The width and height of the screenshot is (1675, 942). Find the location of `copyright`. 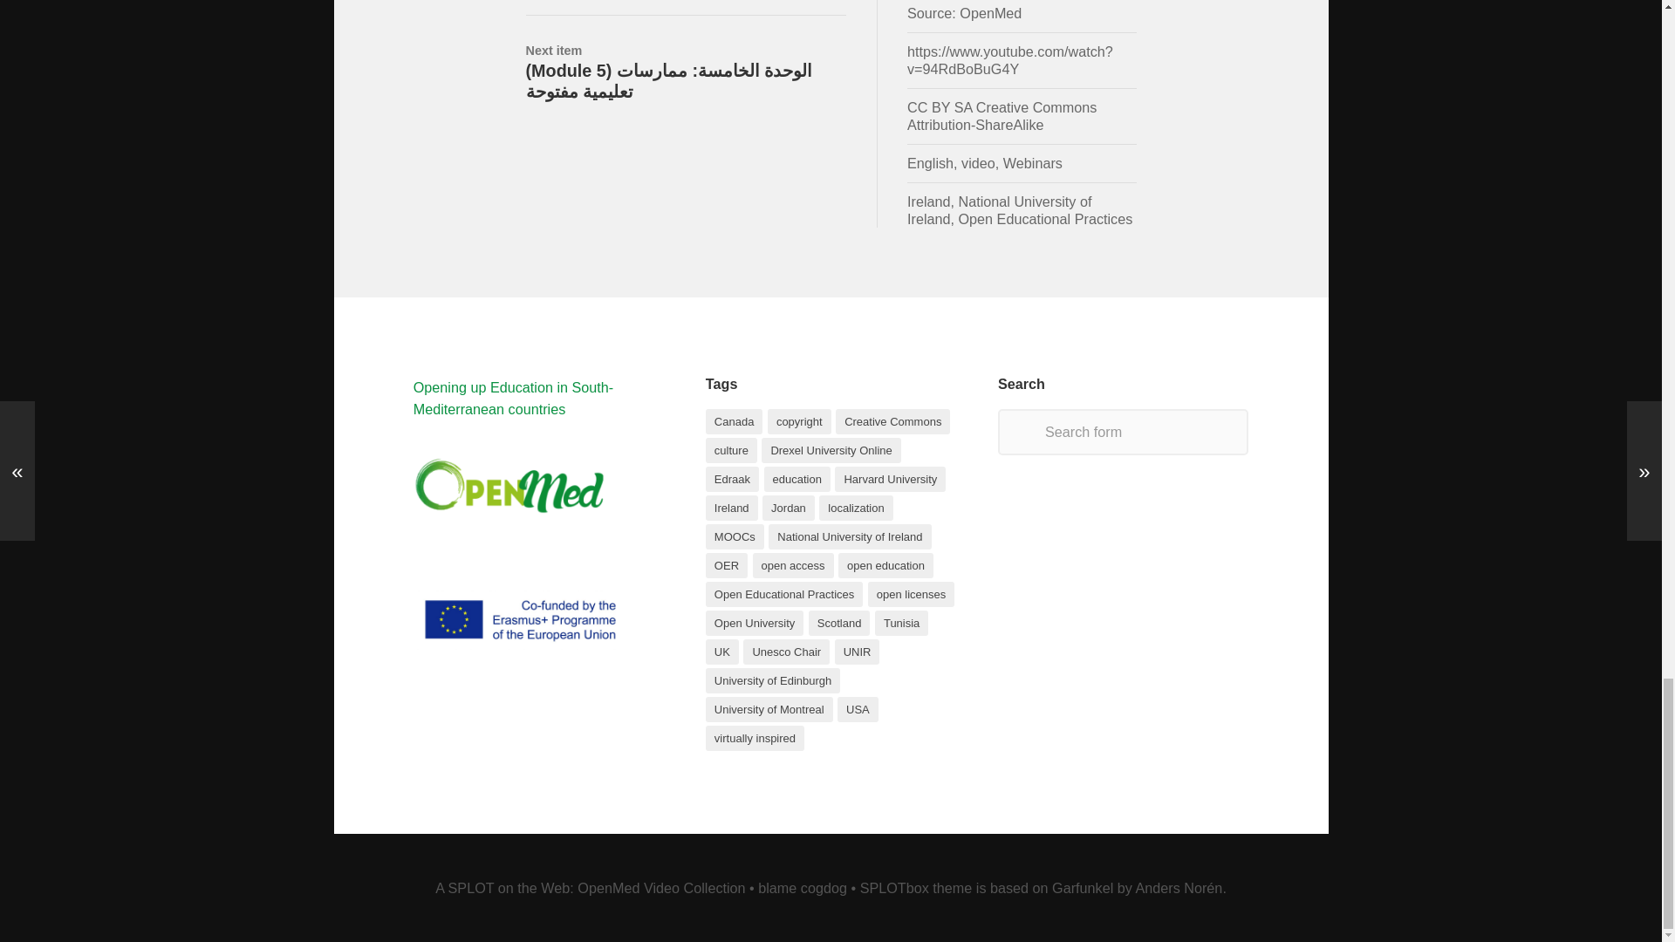

copyright is located at coordinates (799, 420).